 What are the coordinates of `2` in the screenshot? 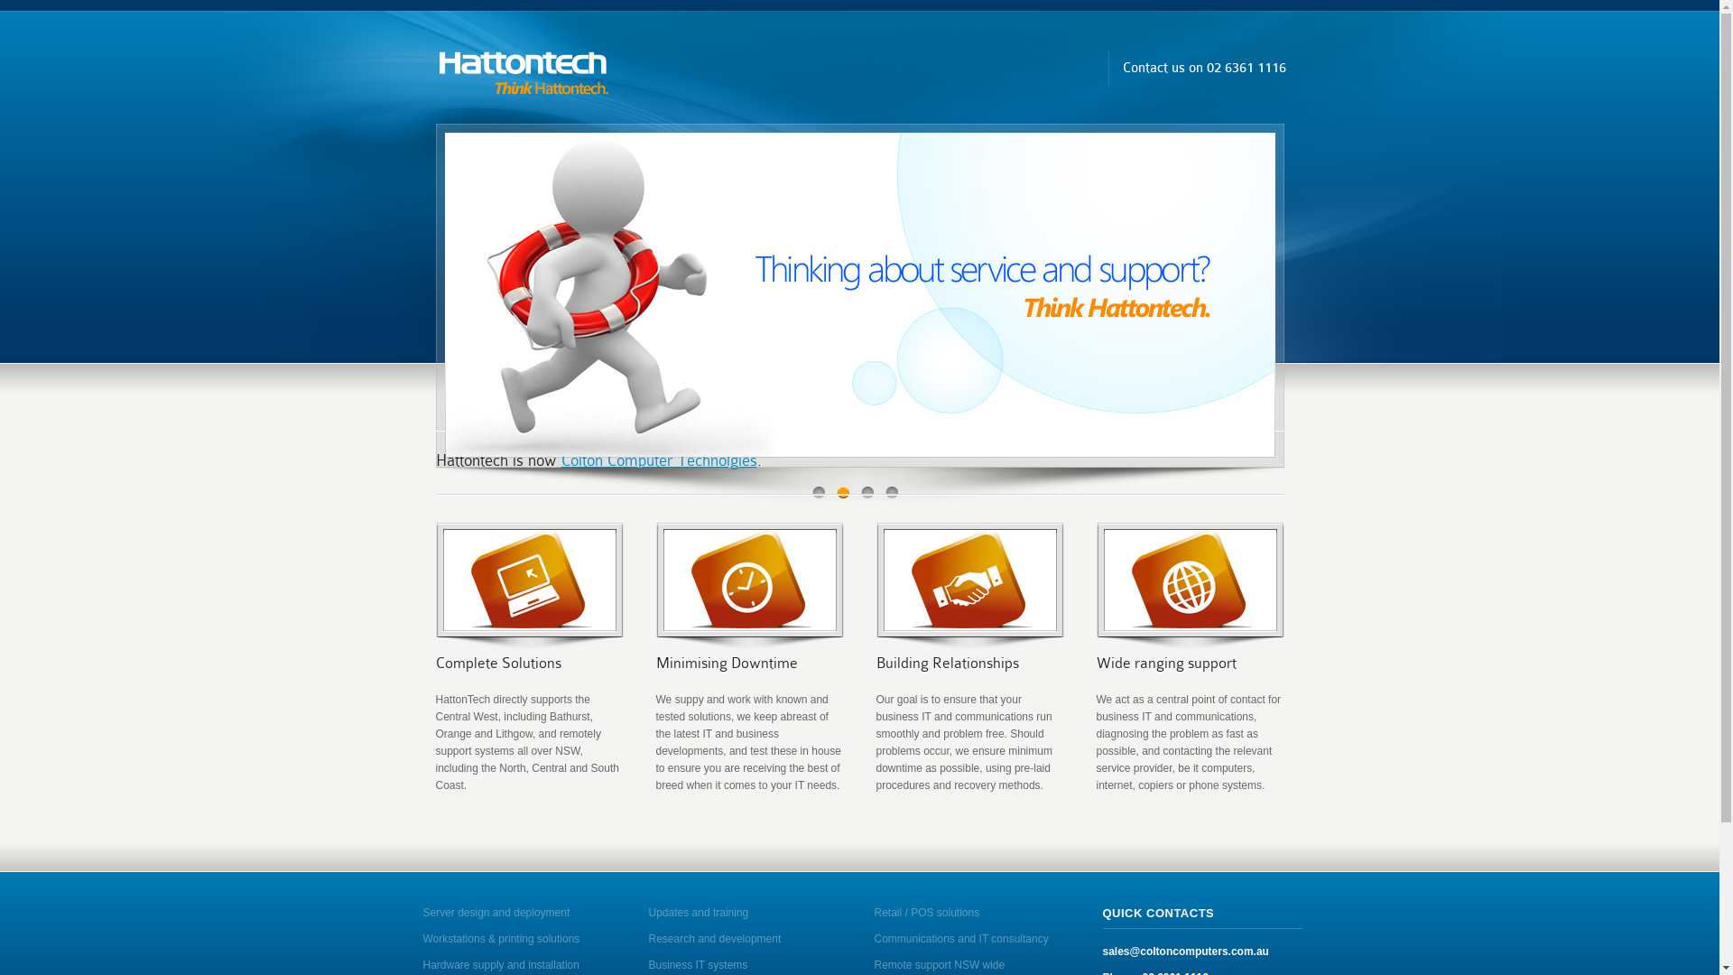 It's located at (843, 493).